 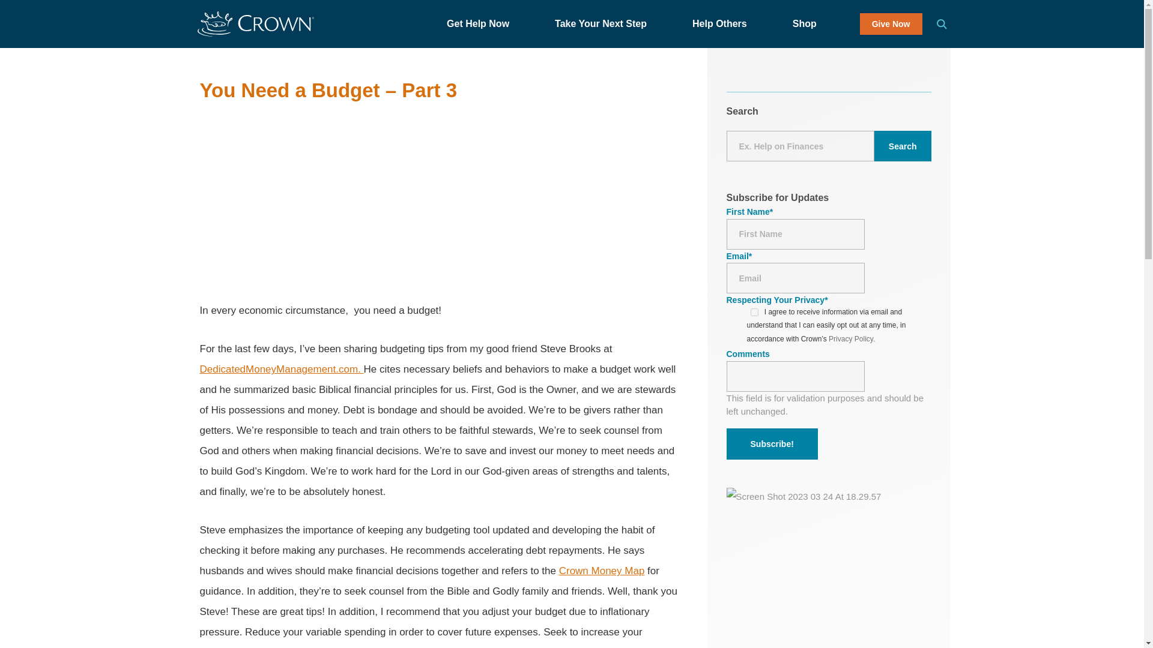 What do you see at coordinates (255, 24) in the screenshot?
I see `Crown Logo 2021 H White 2023` at bounding box center [255, 24].